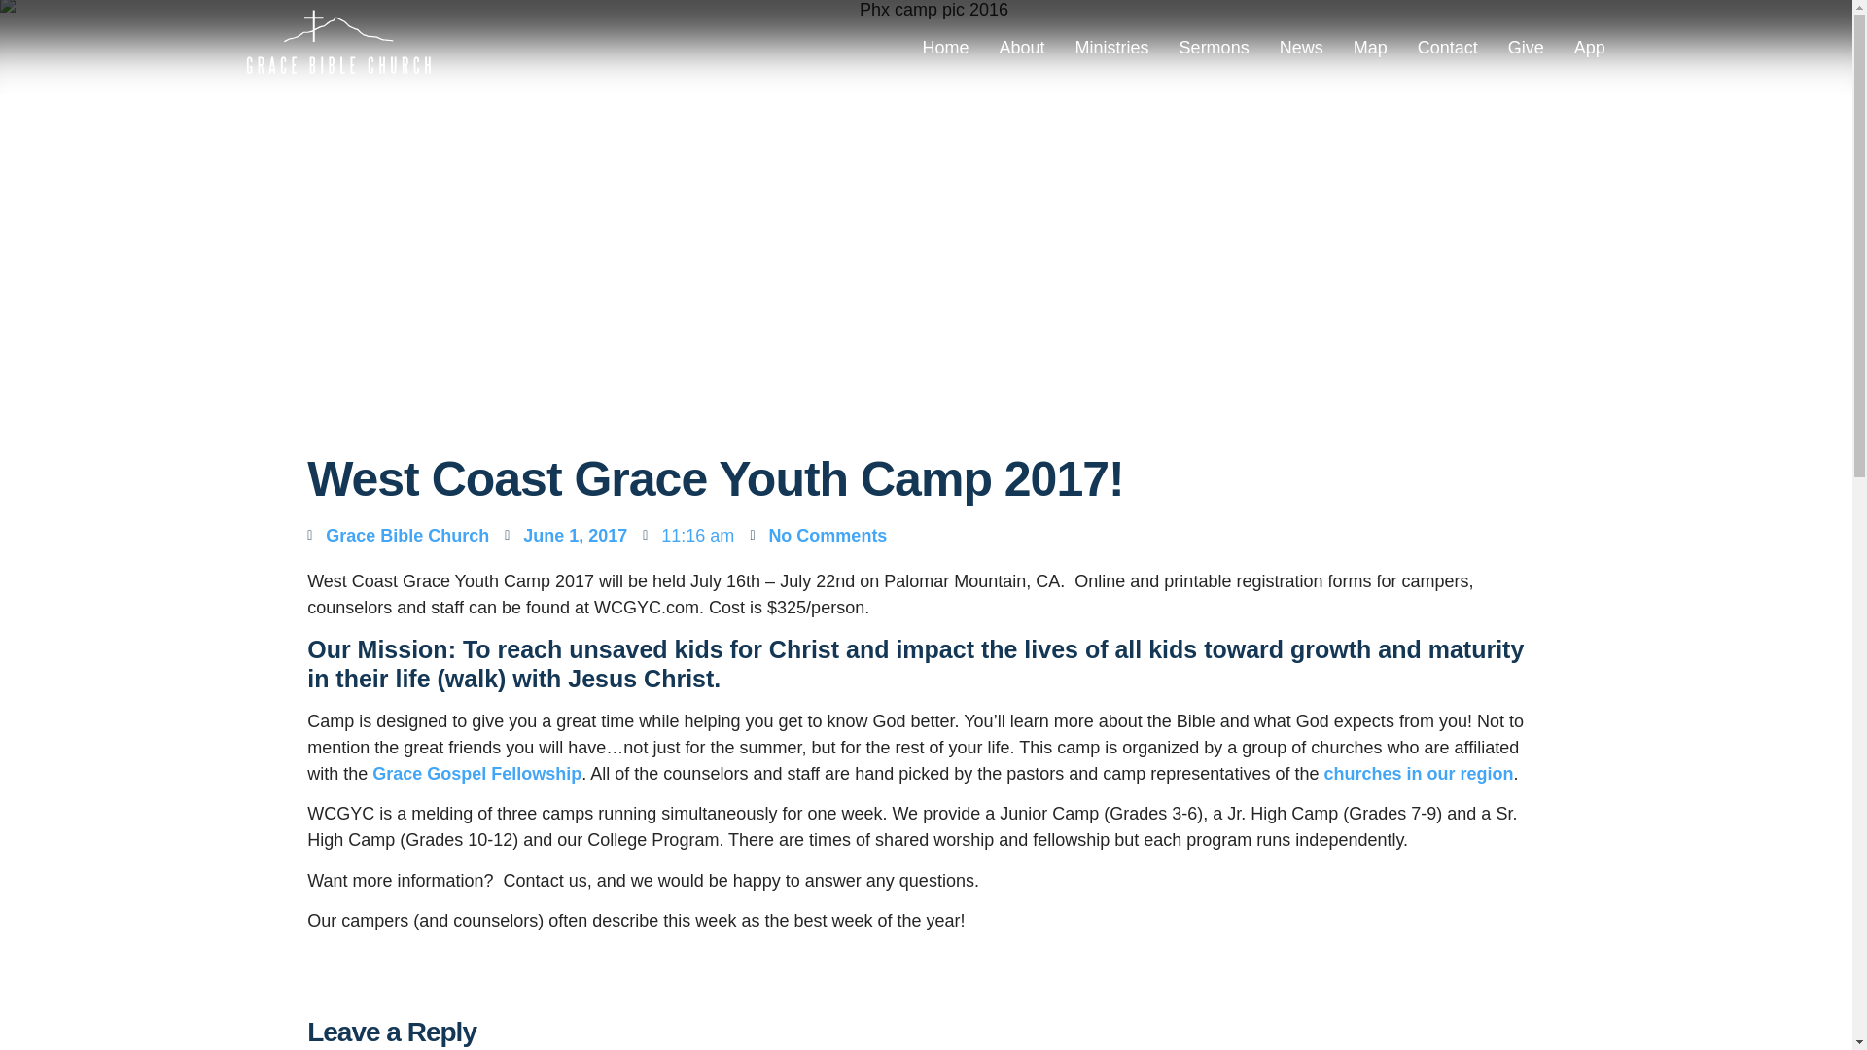  Describe the element at coordinates (1023, 46) in the screenshot. I see `About` at that location.